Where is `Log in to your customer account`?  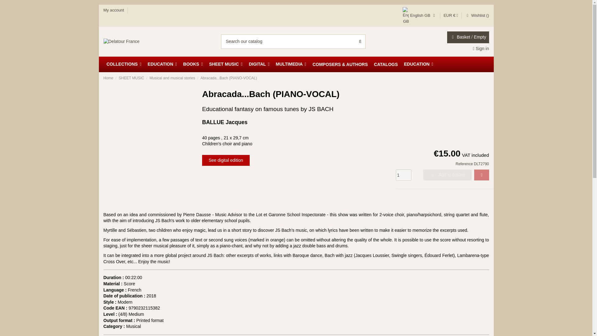
Log in to your customer account is located at coordinates (481, 49).